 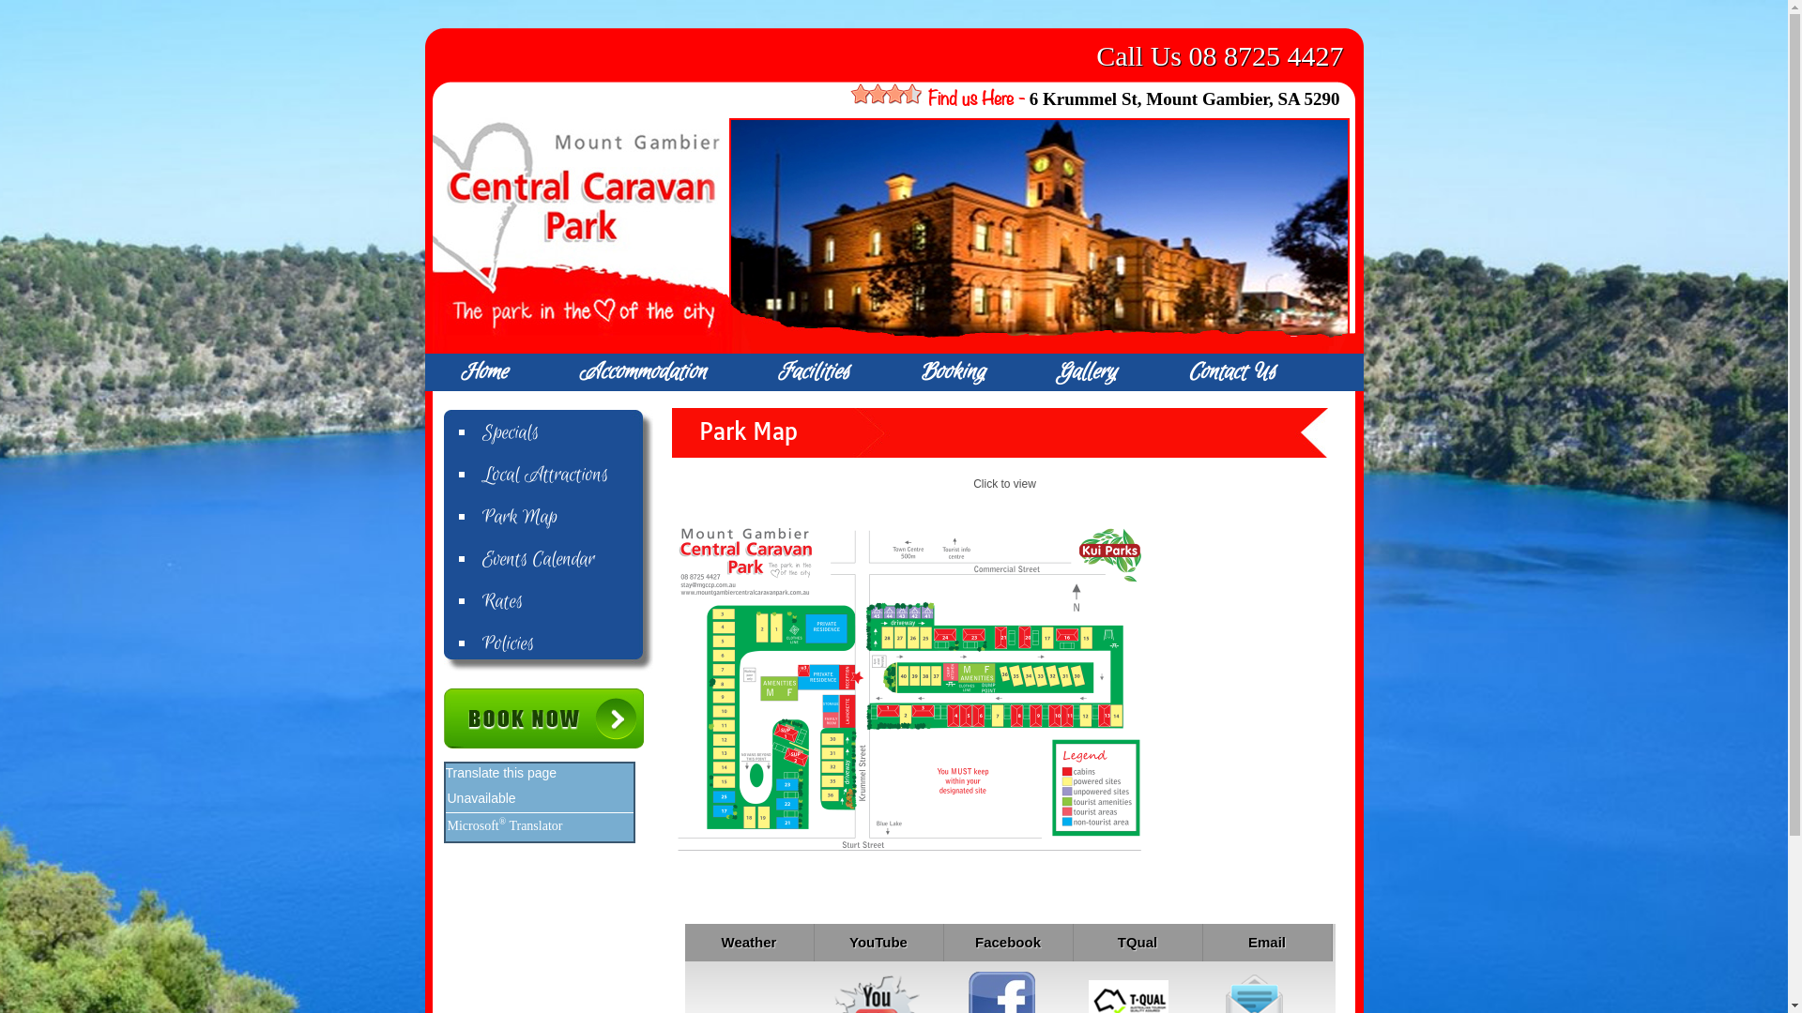 What do you see at coordinates (568, 433) in the screenshot?
I see `Specials` at bounding box center [568, 433].